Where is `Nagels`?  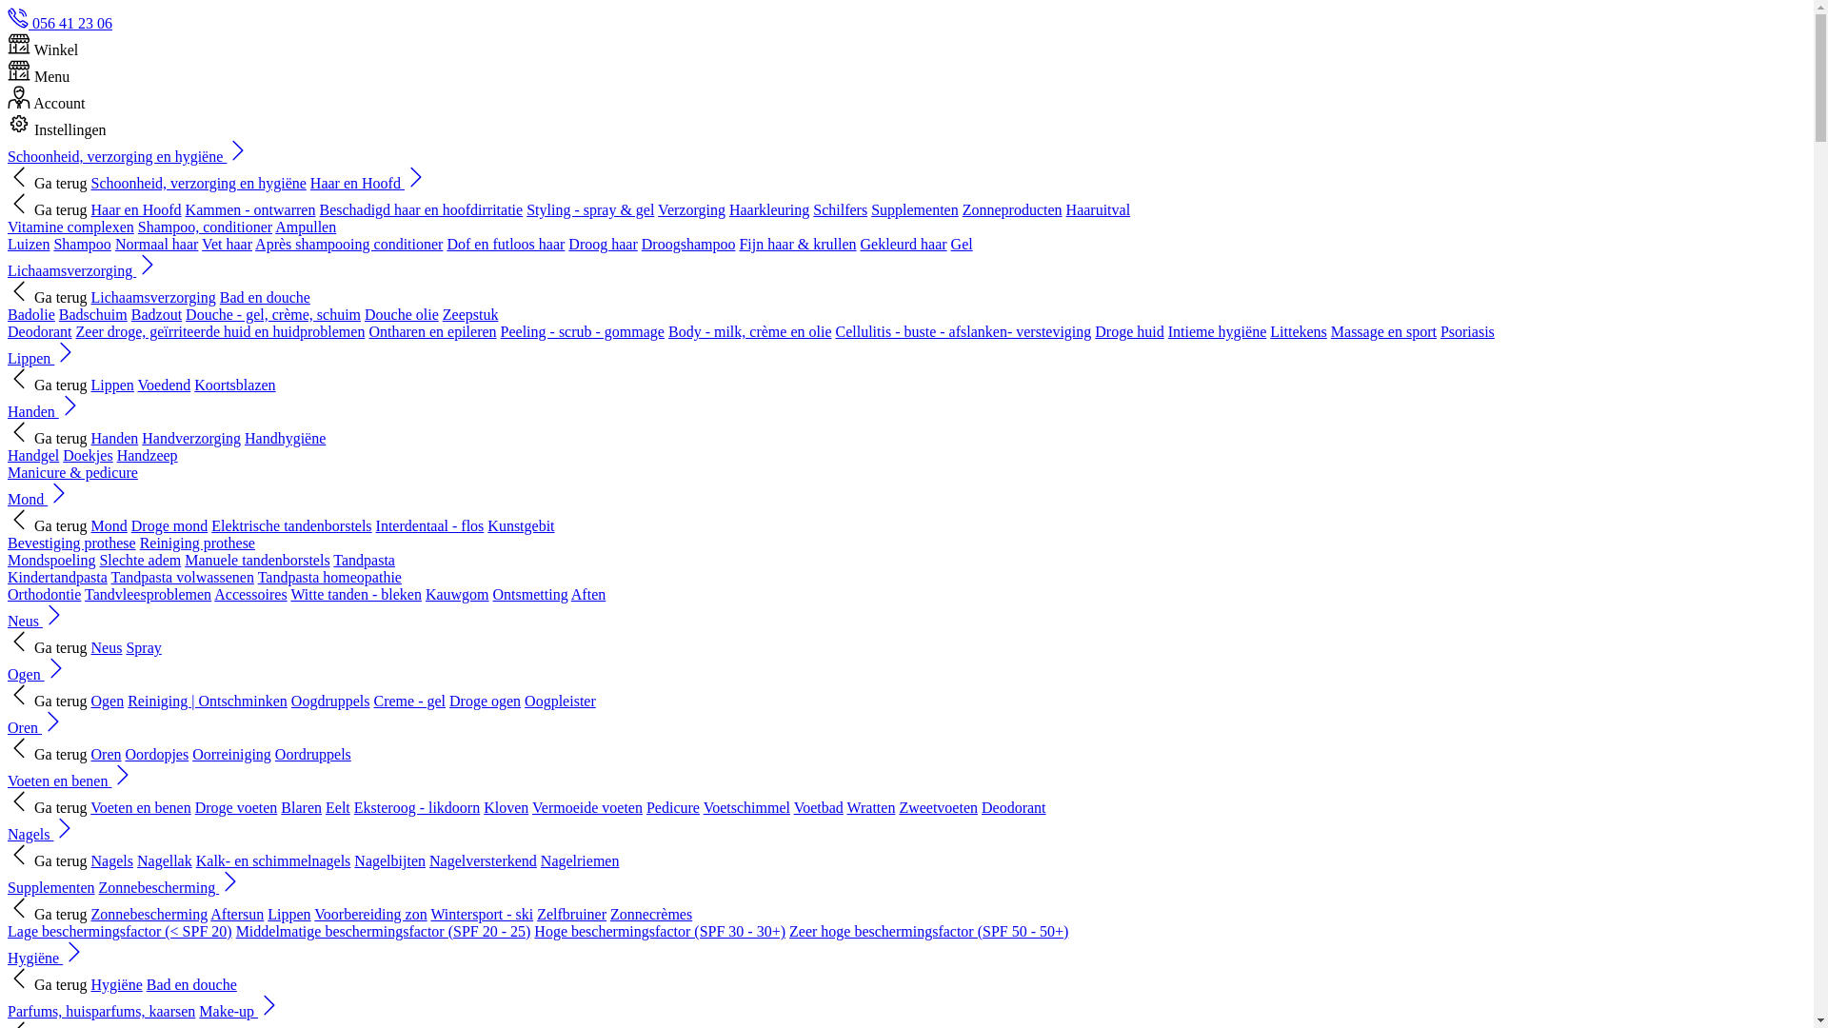
Nagels is located at coordinates (42, 834).